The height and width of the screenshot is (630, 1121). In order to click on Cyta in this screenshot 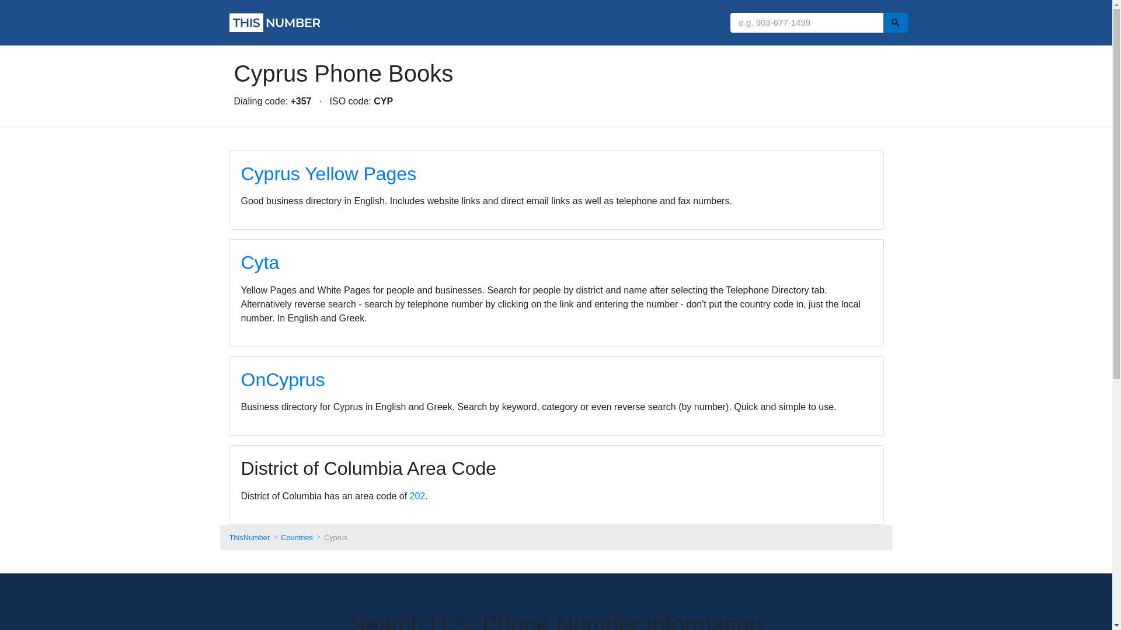, I will do `click(260, 262)`.